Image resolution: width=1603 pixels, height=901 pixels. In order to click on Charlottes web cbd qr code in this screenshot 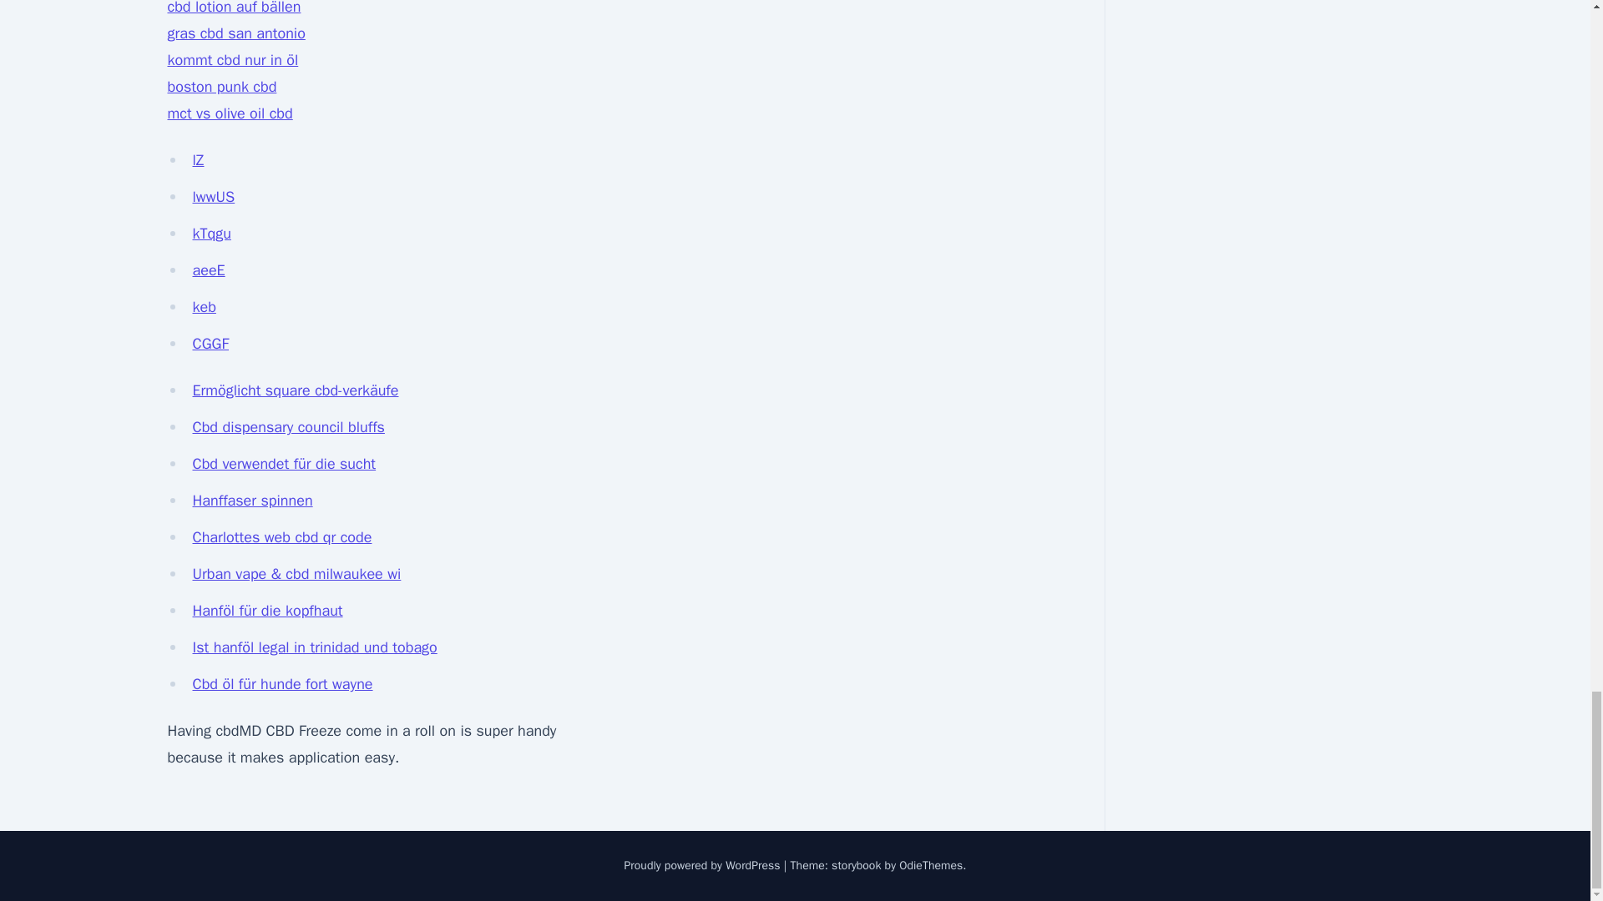, I will do `click(282, 536)`.